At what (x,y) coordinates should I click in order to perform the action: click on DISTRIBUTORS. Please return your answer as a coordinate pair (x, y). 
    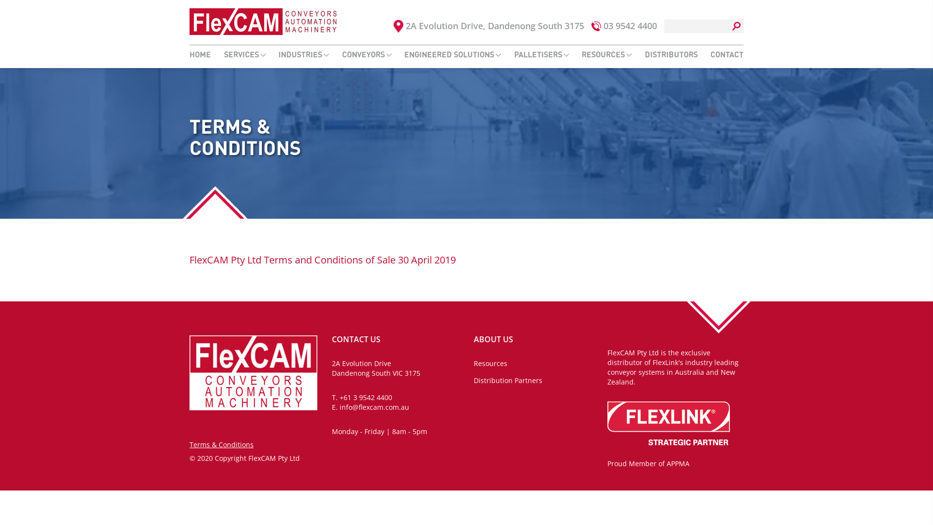
    Looking at the image, I should click on (671, 55).